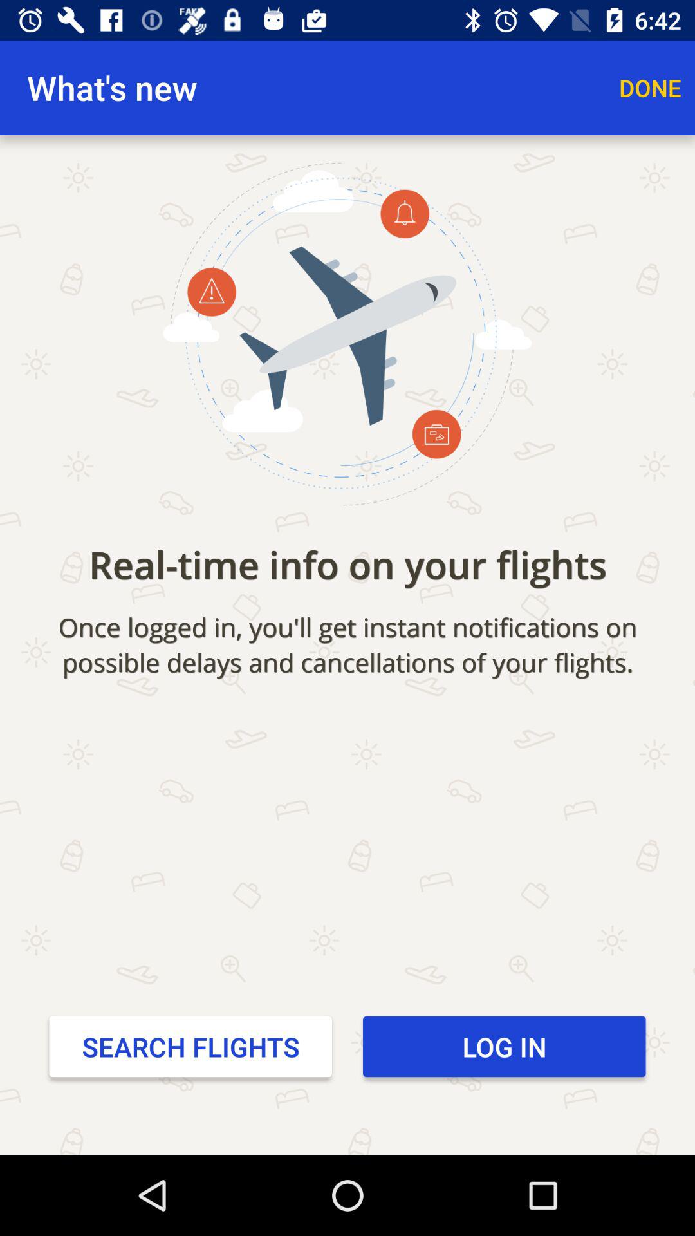 The height and width of the screenshot is (1236, 695). I want to click on turn on item above the real time info icon, so click(650, 88).